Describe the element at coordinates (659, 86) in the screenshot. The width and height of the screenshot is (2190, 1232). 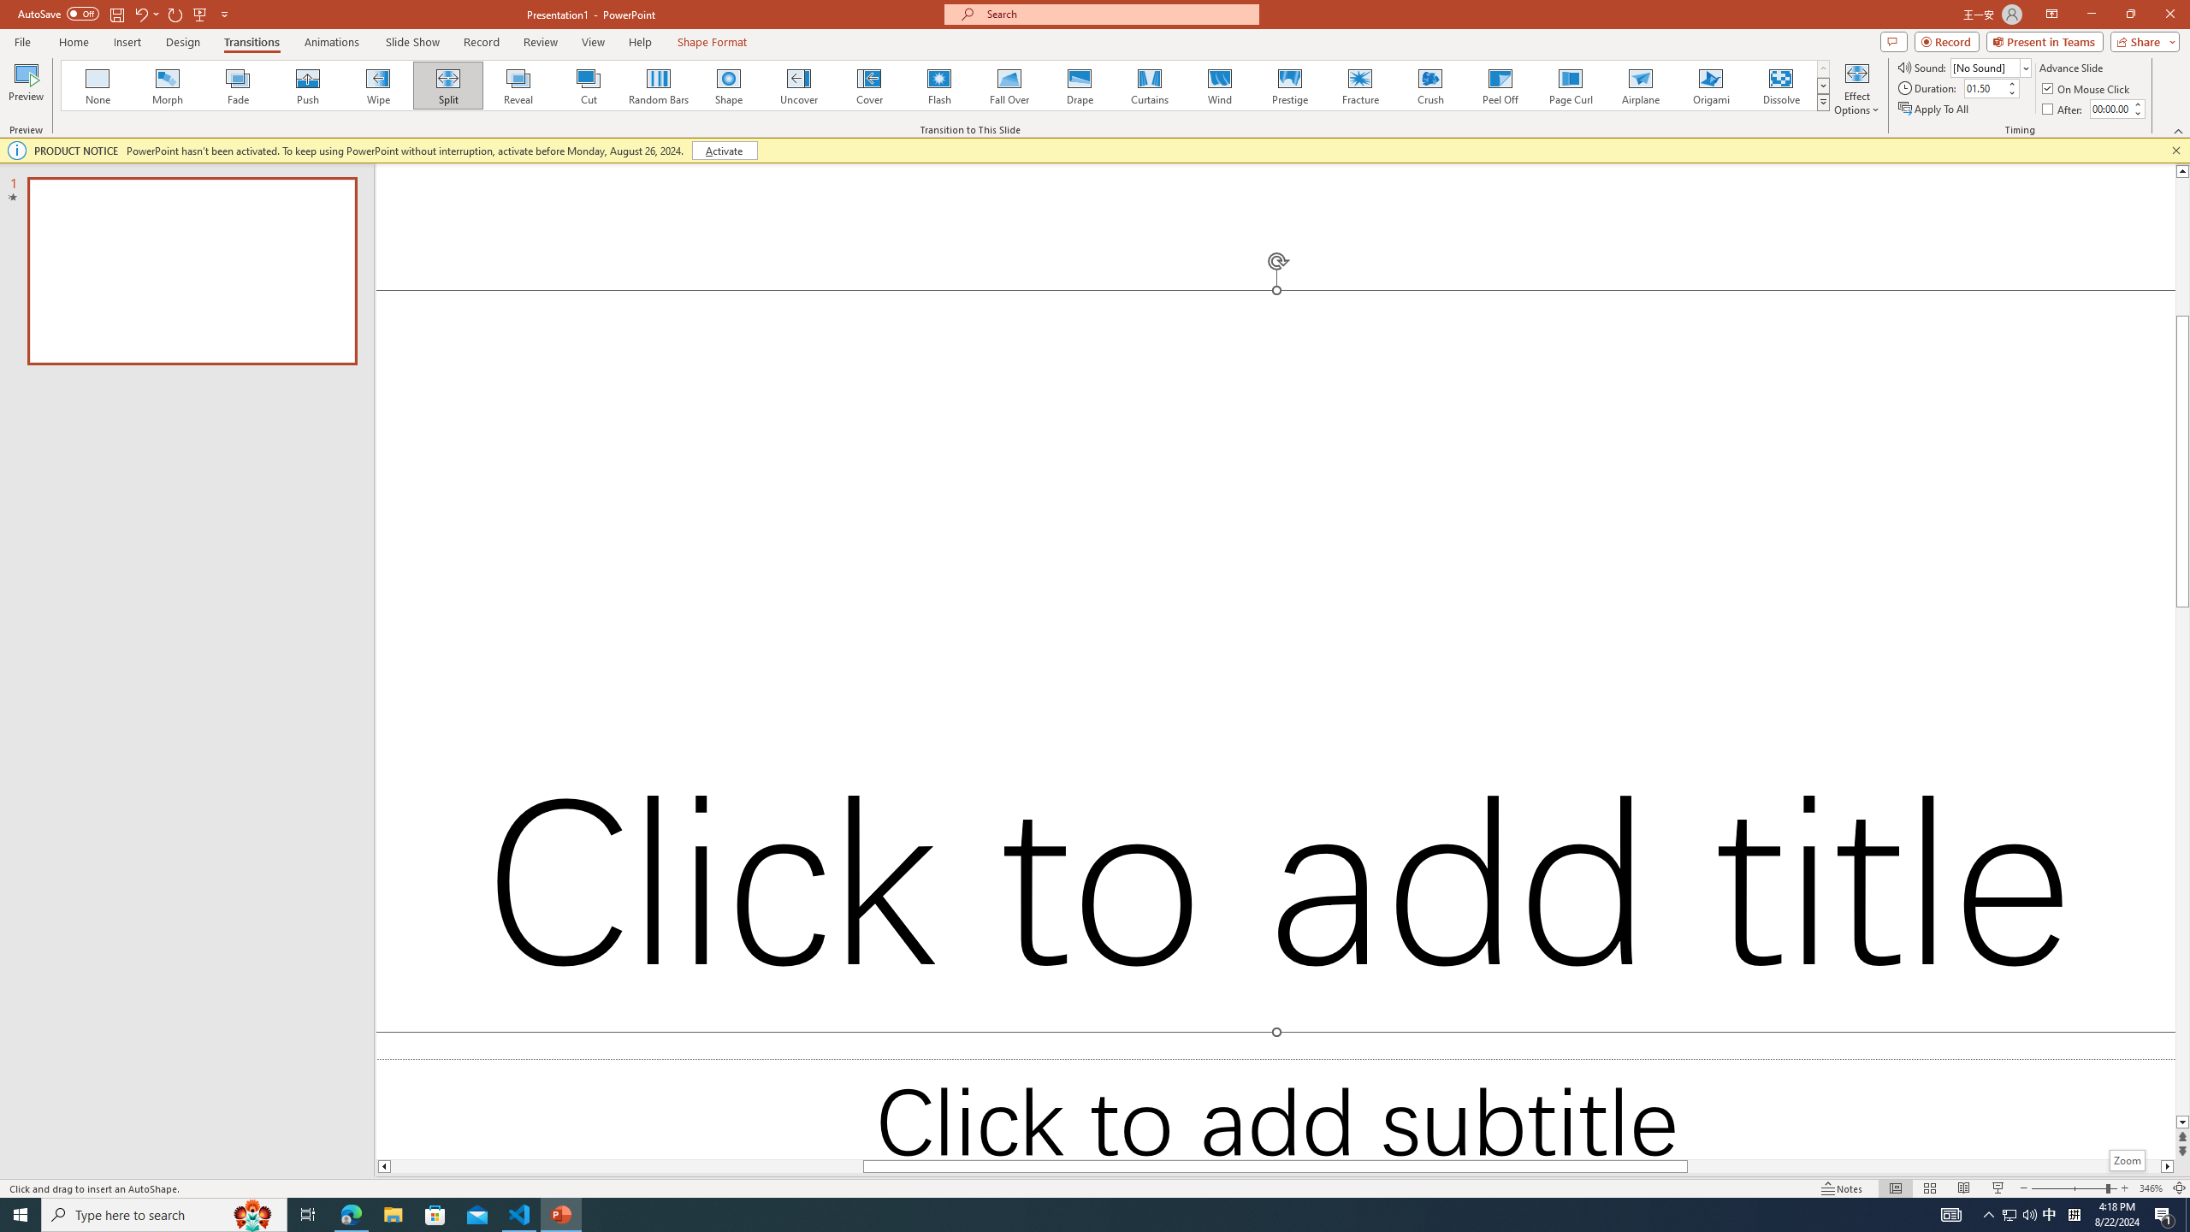
I see `Random Bars` at that location.